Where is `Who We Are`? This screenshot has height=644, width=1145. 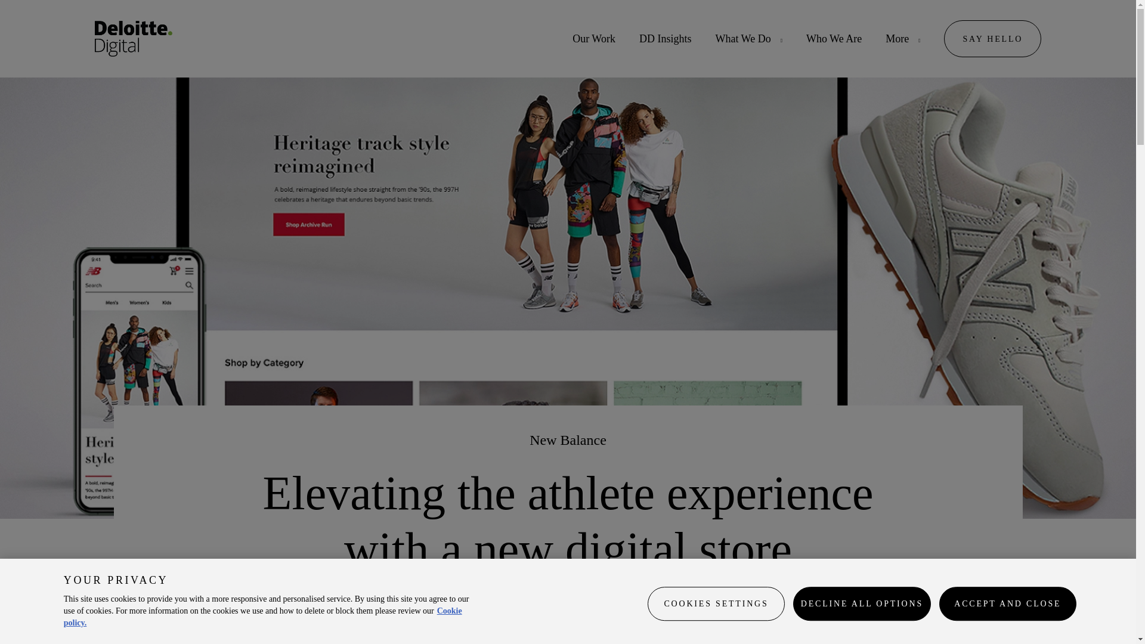
Who We Are is located at coordinates (834, 38).